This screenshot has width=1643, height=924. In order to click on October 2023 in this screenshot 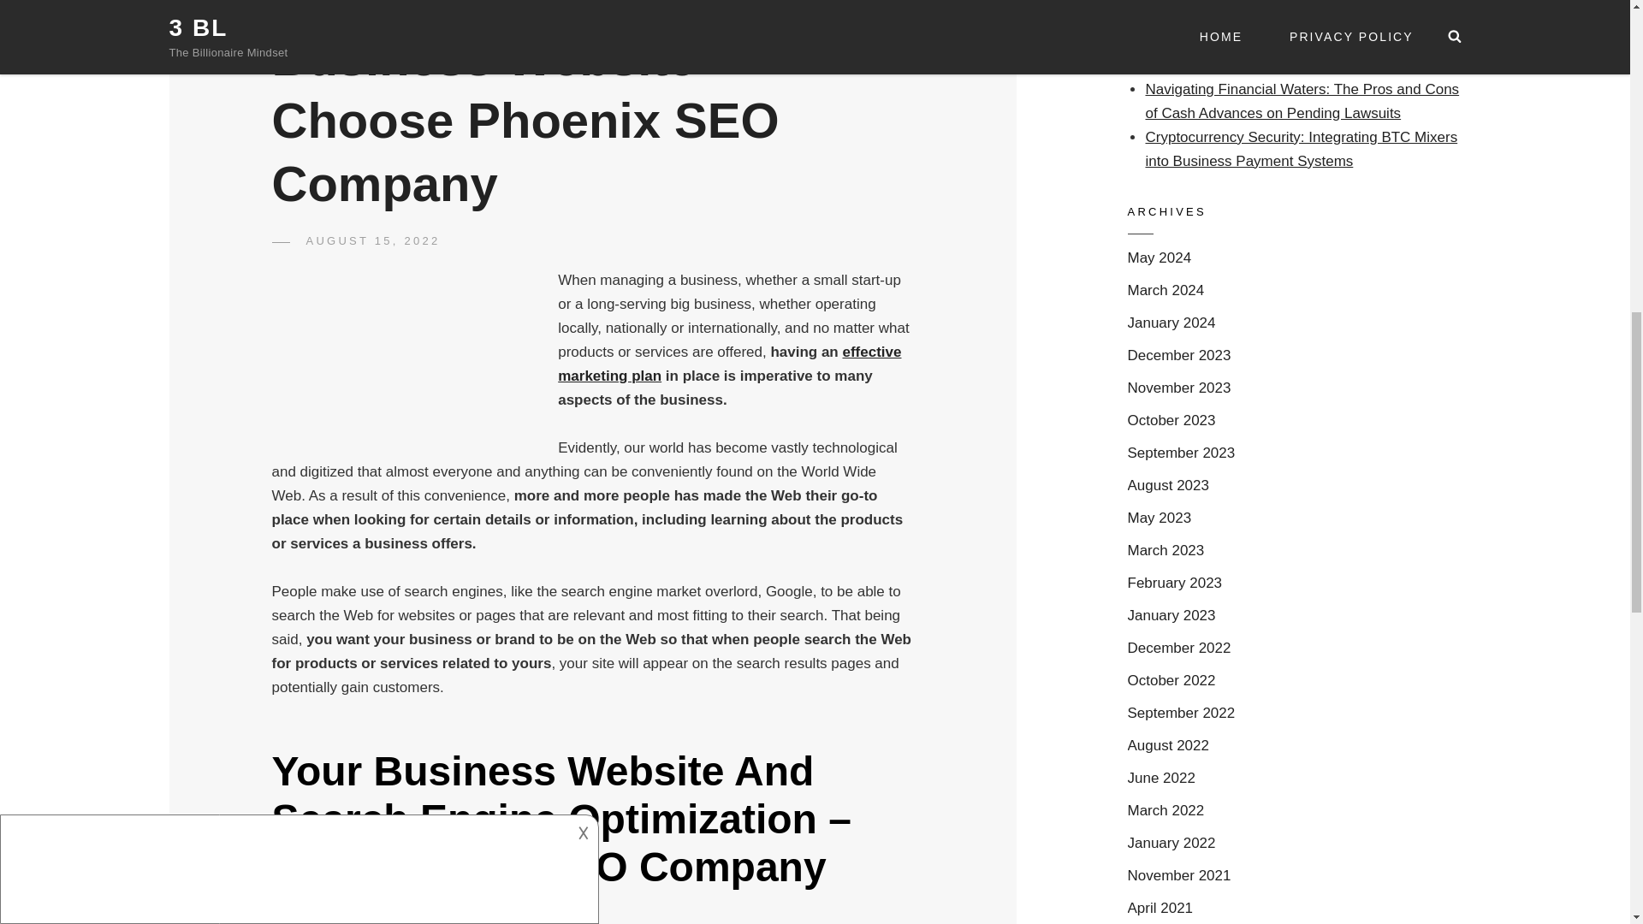, I will do `click(1171, 421)`.